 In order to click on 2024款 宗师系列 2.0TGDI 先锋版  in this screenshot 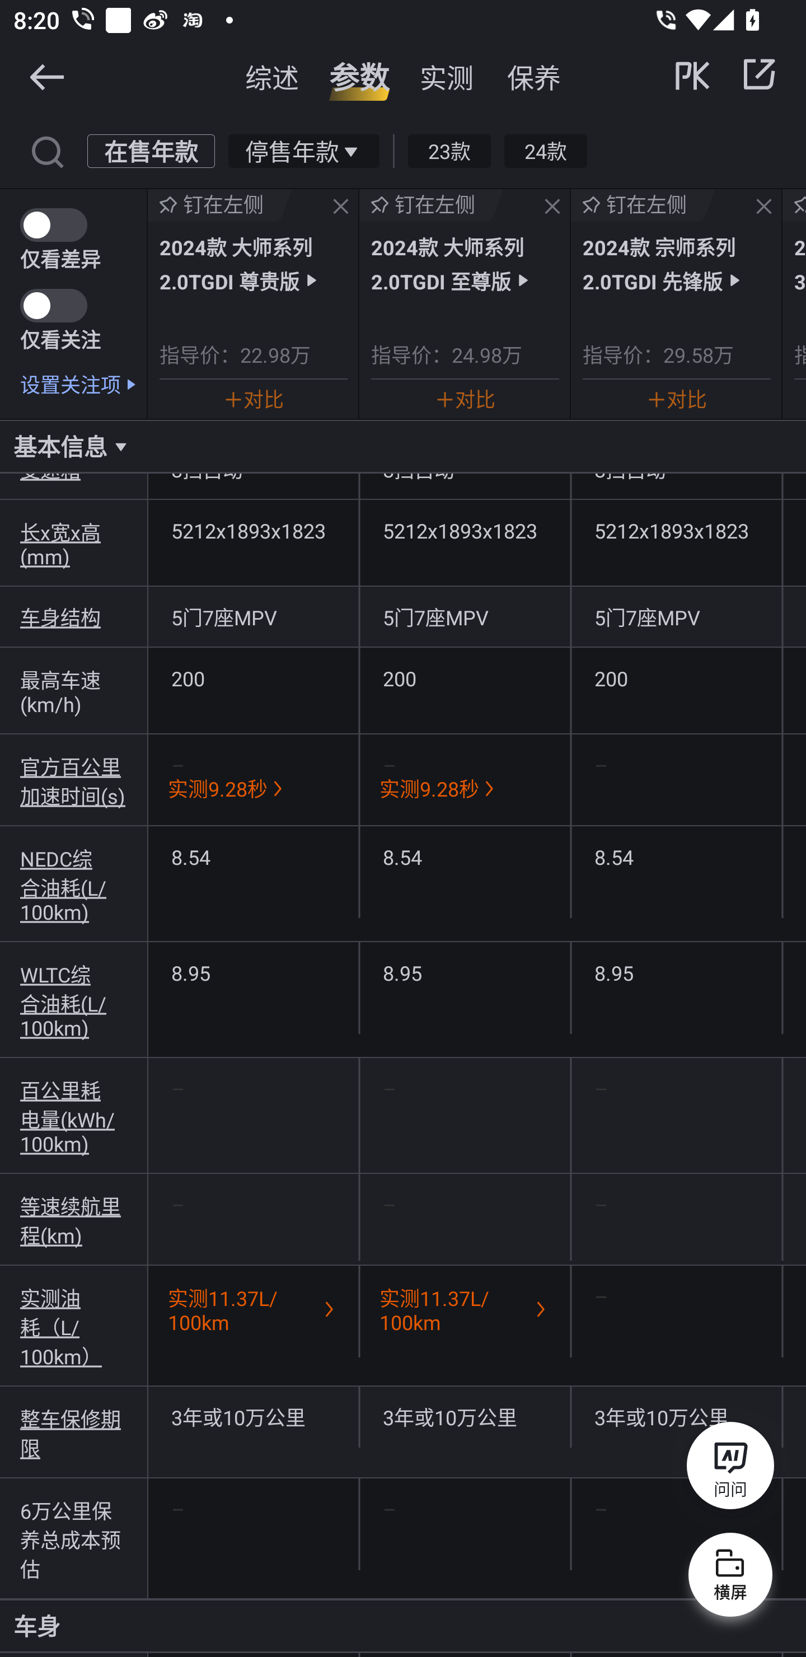, I will do `click(676, 263)`.